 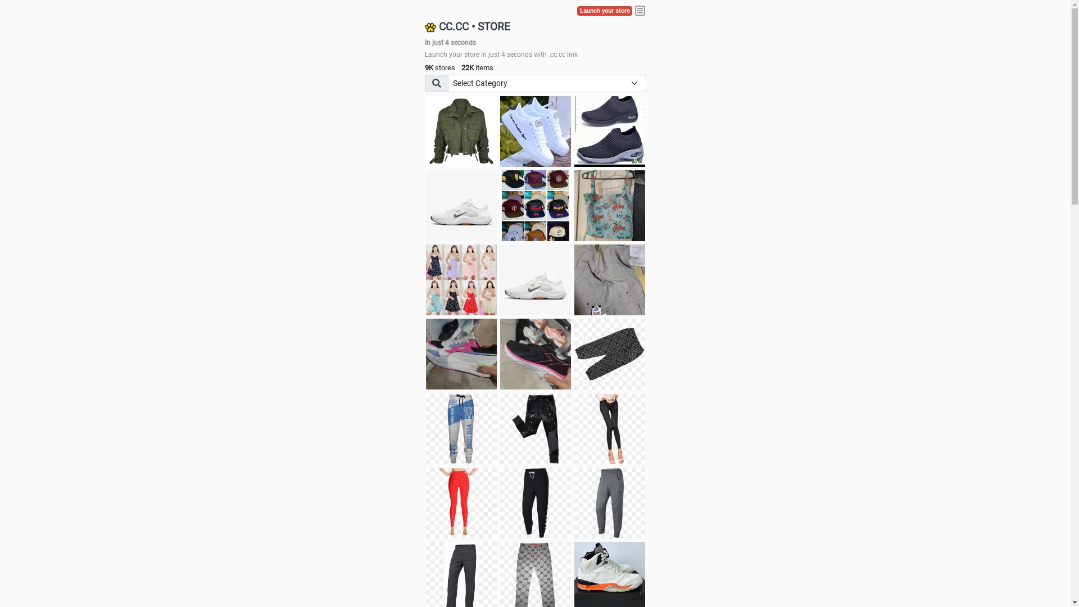 What do you see at coordinates (610, 503) in the screenshot?
I see `Pant` at bounding box center [610, 503].